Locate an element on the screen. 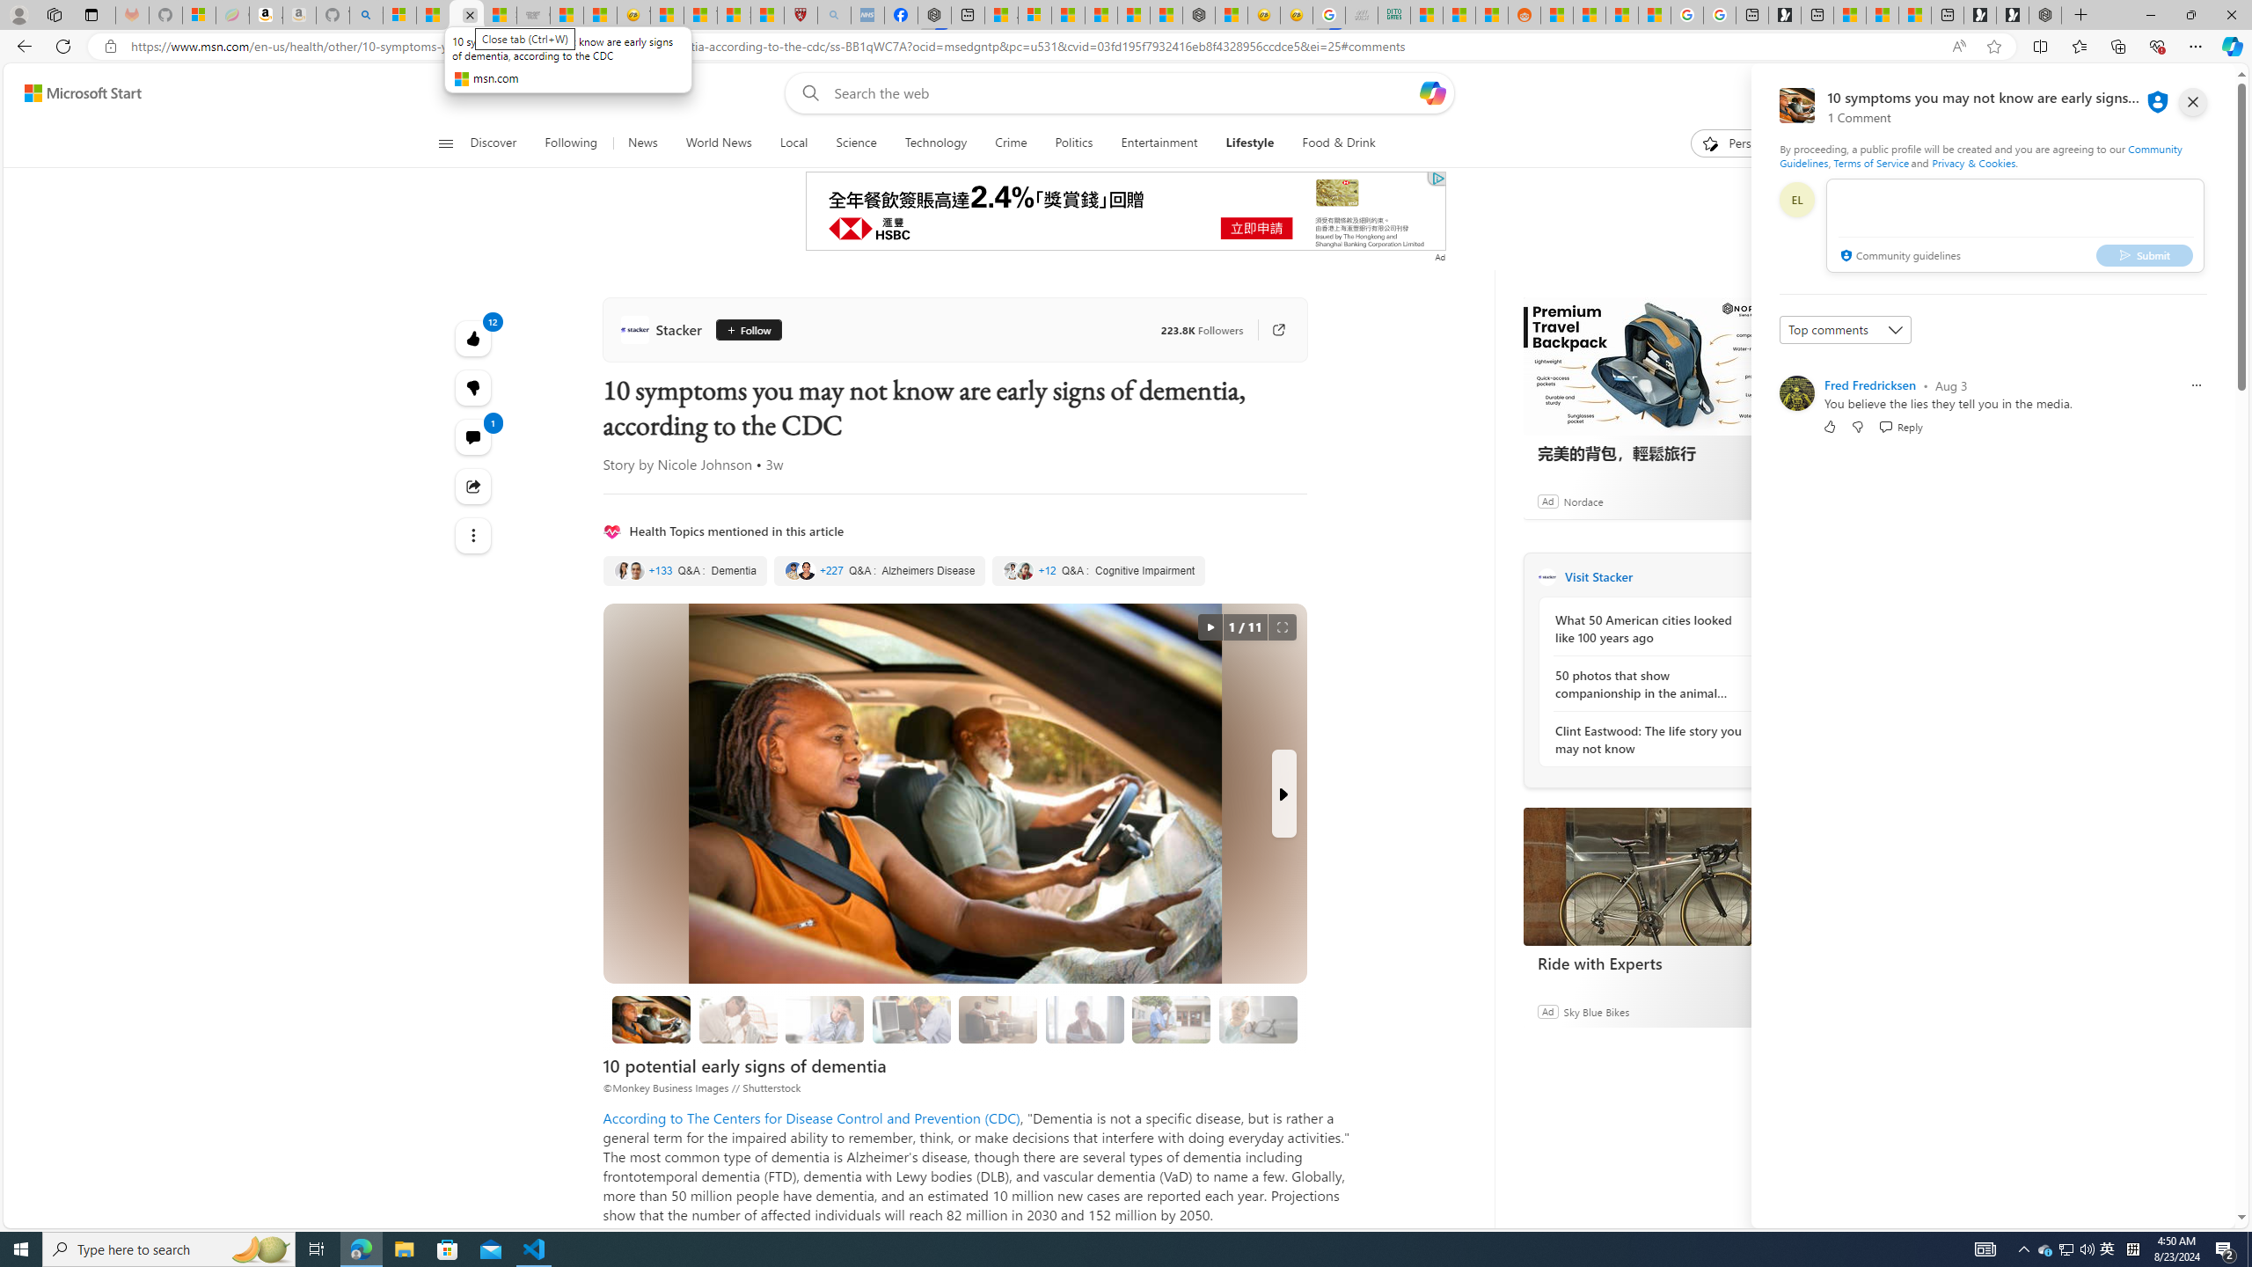 Image resolution: width=2252 pixels, height=1267 pixels. Sky Blue Bikes is located at coordinates (1595, 1010).